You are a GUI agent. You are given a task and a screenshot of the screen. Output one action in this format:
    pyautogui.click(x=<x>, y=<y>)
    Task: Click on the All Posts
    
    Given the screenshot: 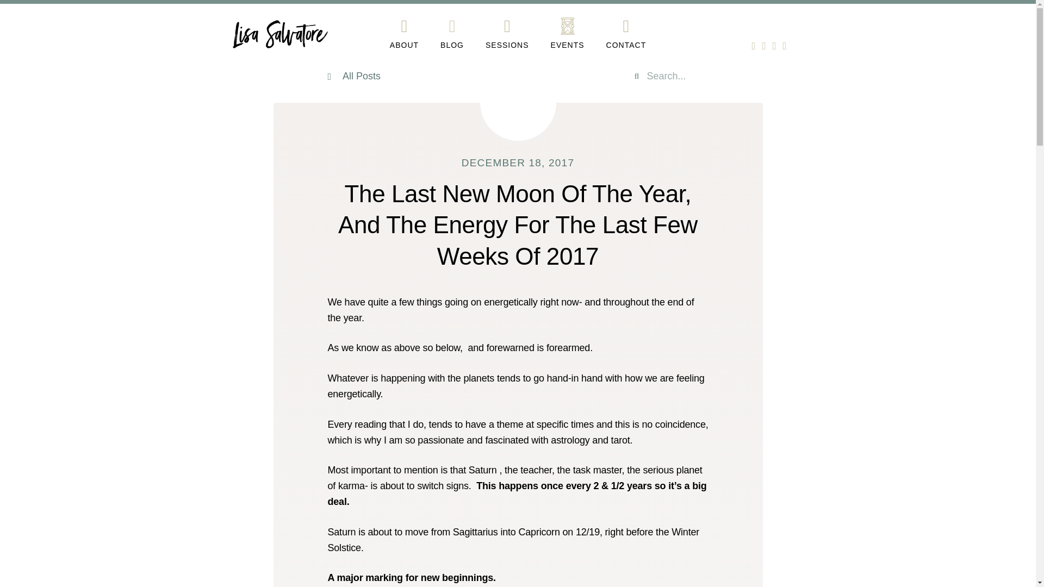 What is the action you would take?
    pyautogui.click(x=382, y=76)
    